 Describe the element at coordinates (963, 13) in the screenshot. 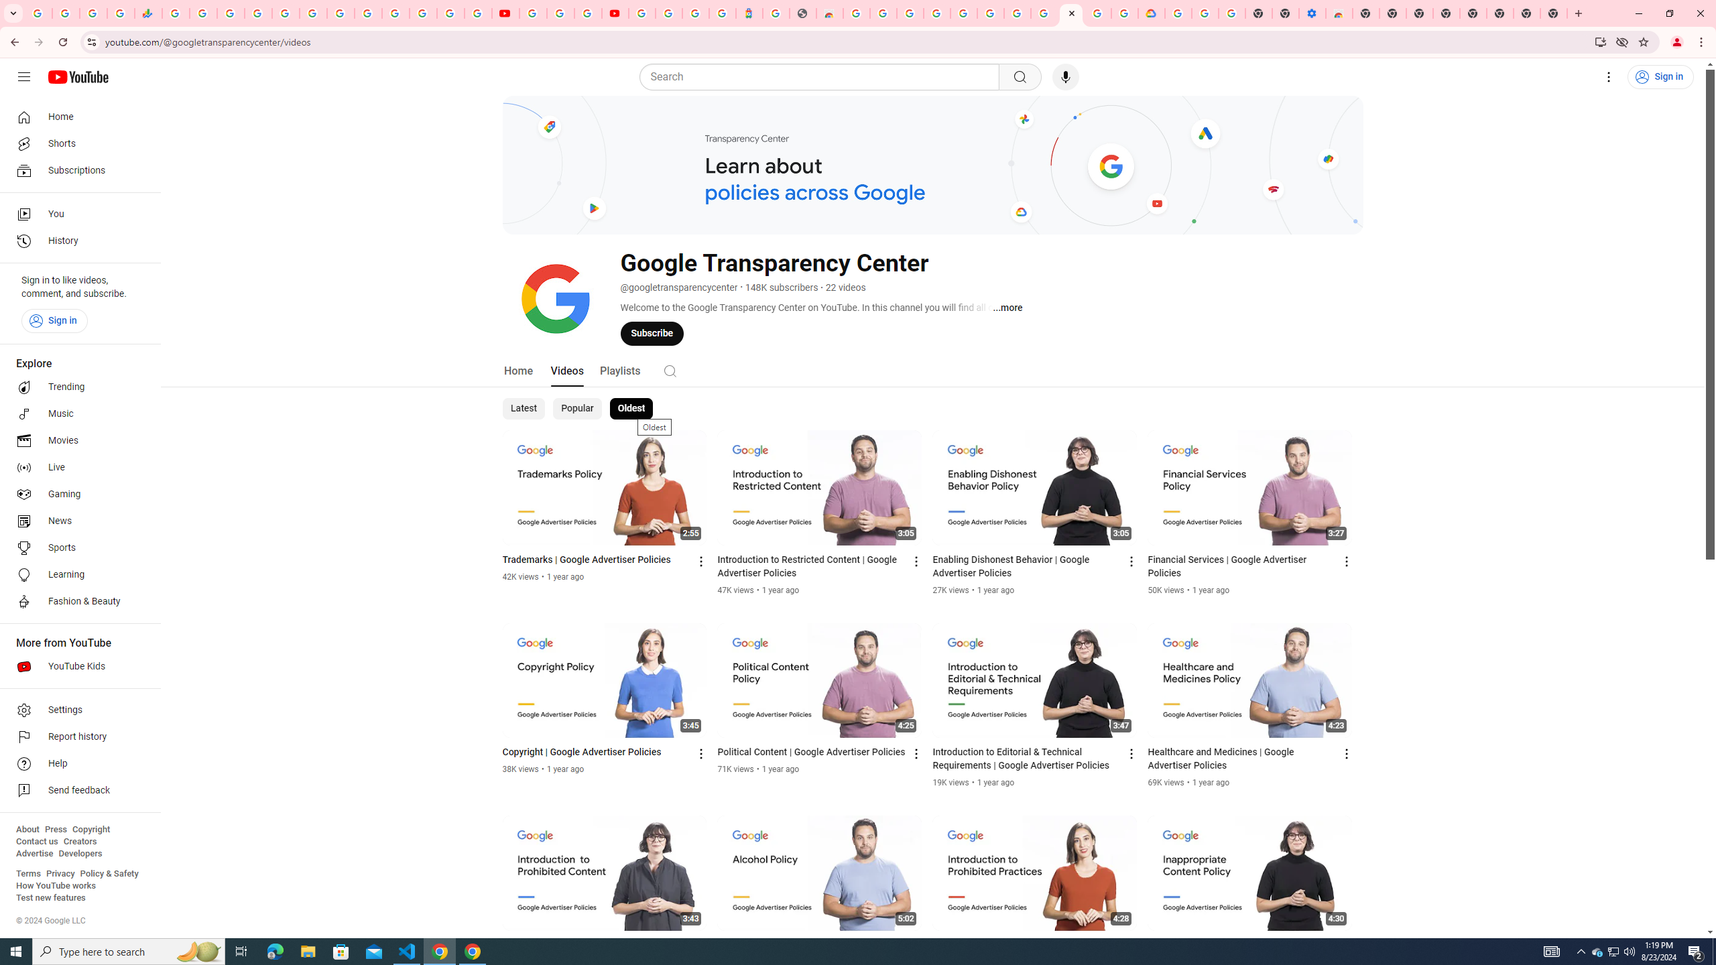

I see `Sign in - Google Accounts` at that location.